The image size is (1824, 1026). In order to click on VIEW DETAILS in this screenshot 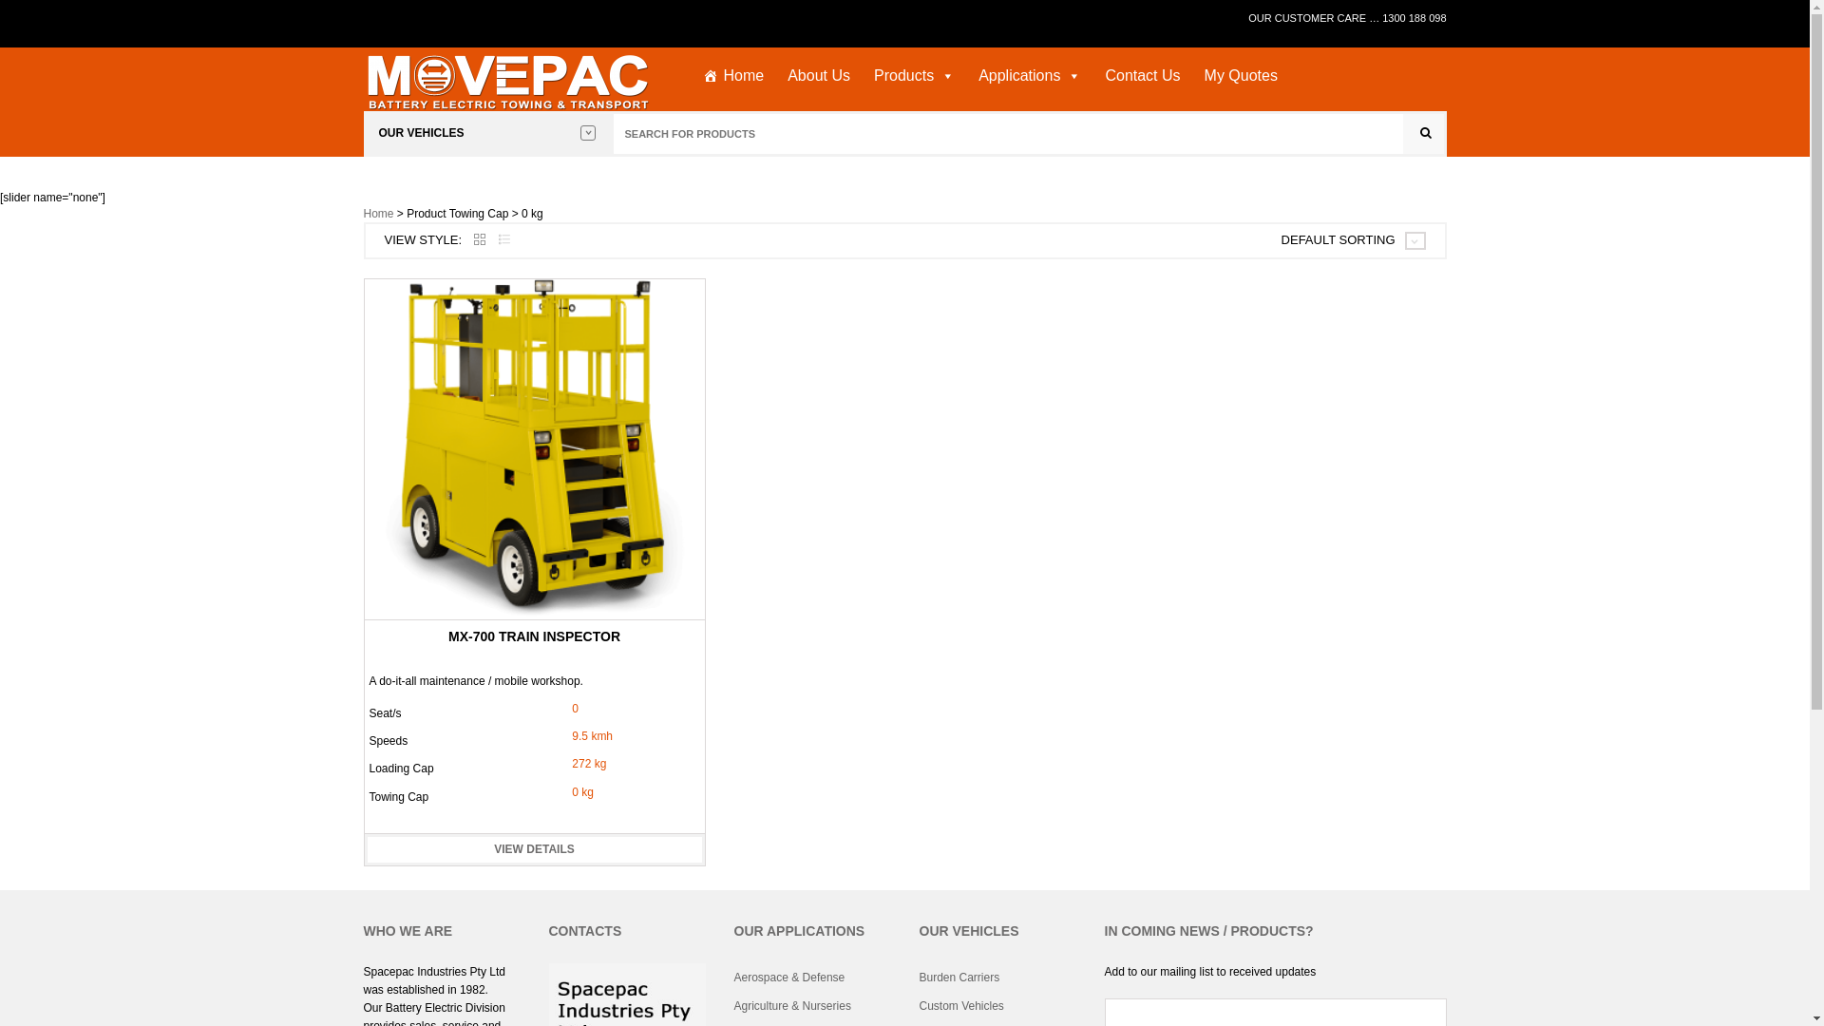, I will do `click(534, 849)`.